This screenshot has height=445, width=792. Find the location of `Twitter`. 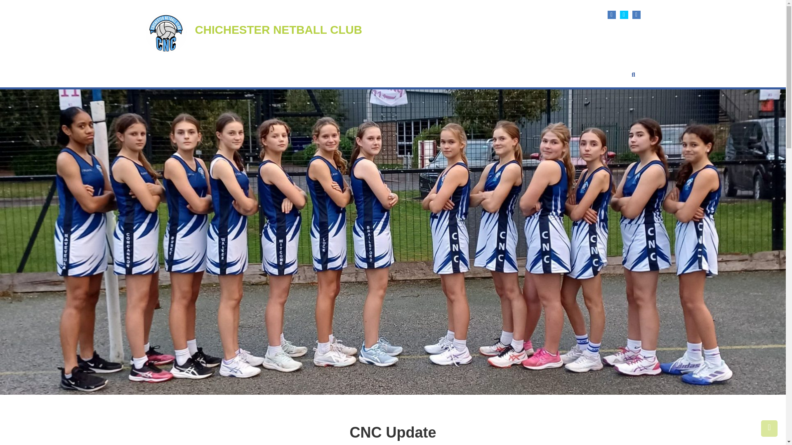

Twitter is located at coordinates (624, 15).